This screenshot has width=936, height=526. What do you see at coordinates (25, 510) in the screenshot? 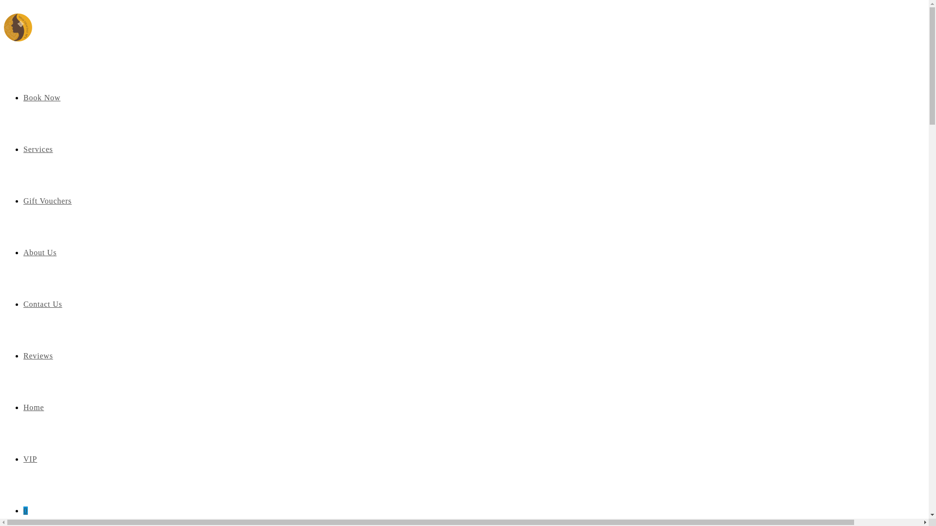
I see `0` at bounding box center [25, 510].